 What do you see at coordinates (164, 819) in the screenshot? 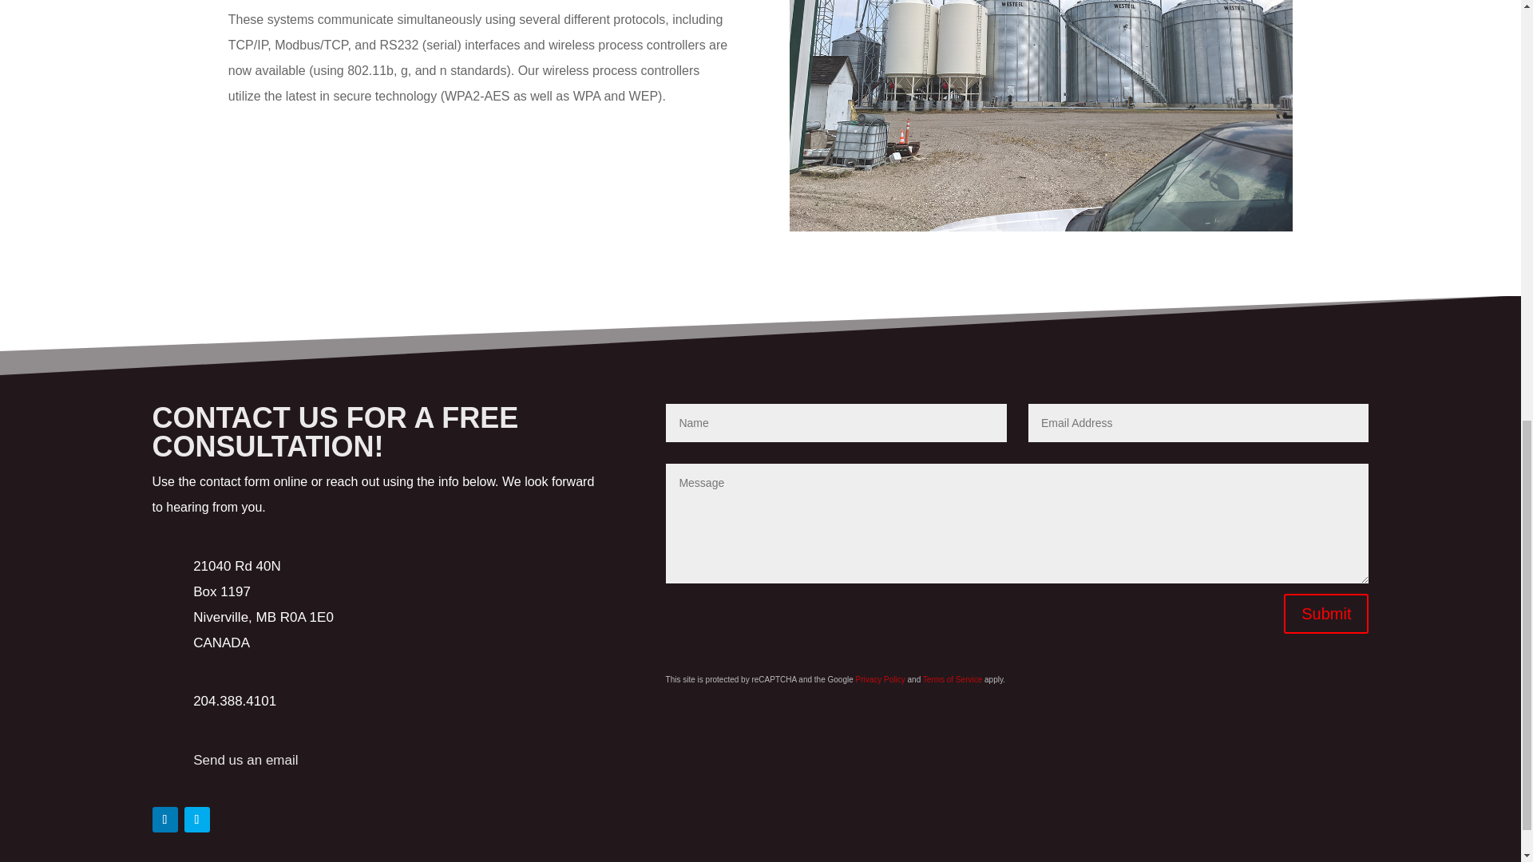
I see `Follow on LinkedIn` at bounding box center [164, 819].